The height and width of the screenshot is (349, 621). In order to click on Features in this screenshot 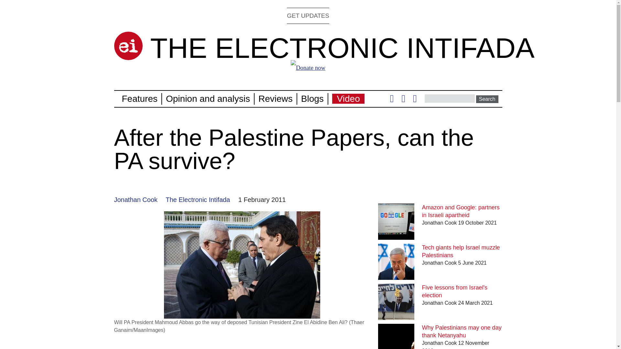, I will do `click(140, 99)`.